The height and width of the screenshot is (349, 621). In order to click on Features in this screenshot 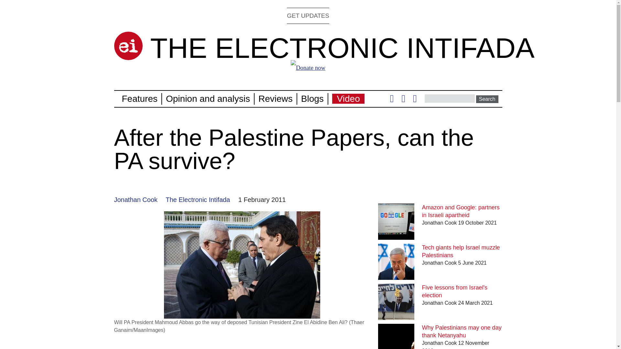, I will do `click(140, 99)`.